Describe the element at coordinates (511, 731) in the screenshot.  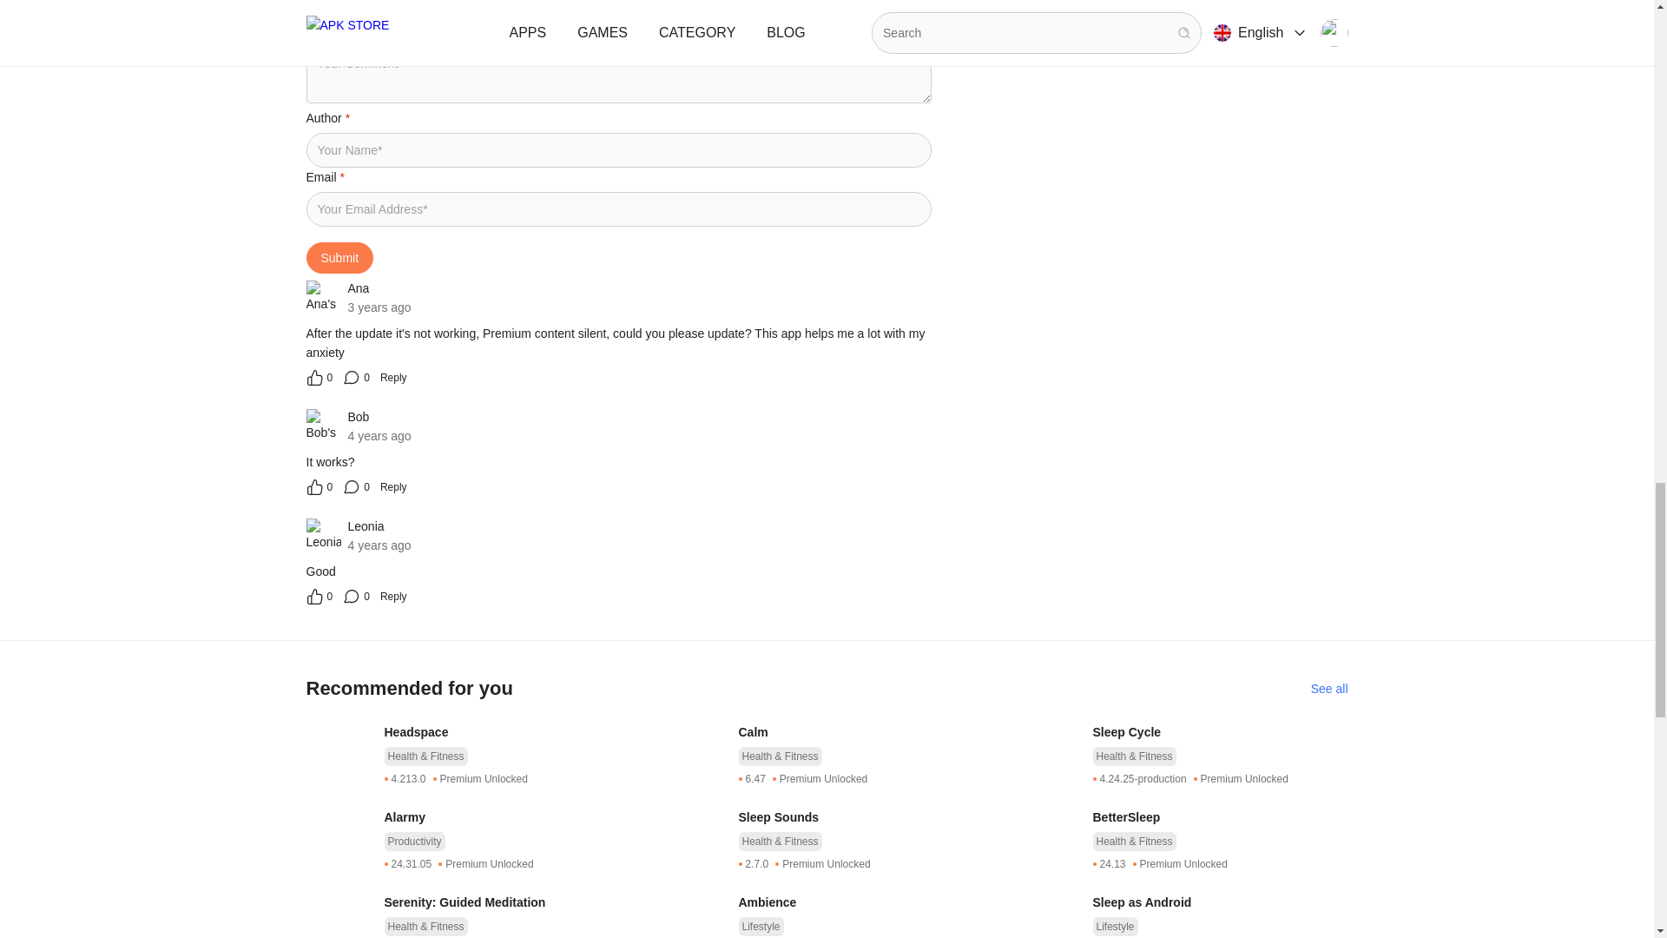
I see `Headspace` at that location.